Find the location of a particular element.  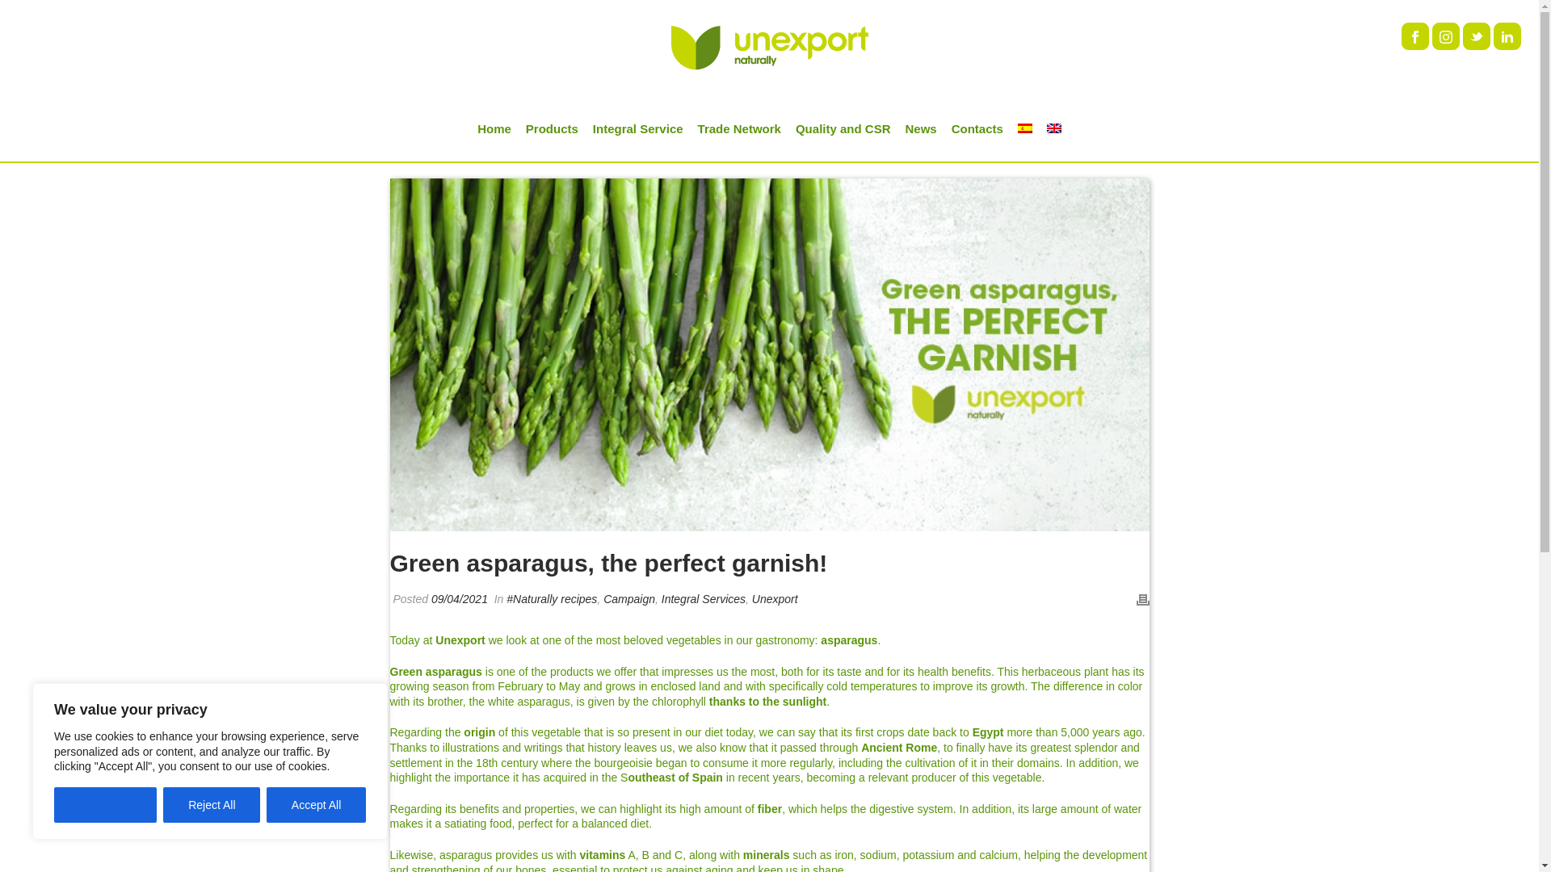

Quality and CSR is located at coordinates (843, 129).